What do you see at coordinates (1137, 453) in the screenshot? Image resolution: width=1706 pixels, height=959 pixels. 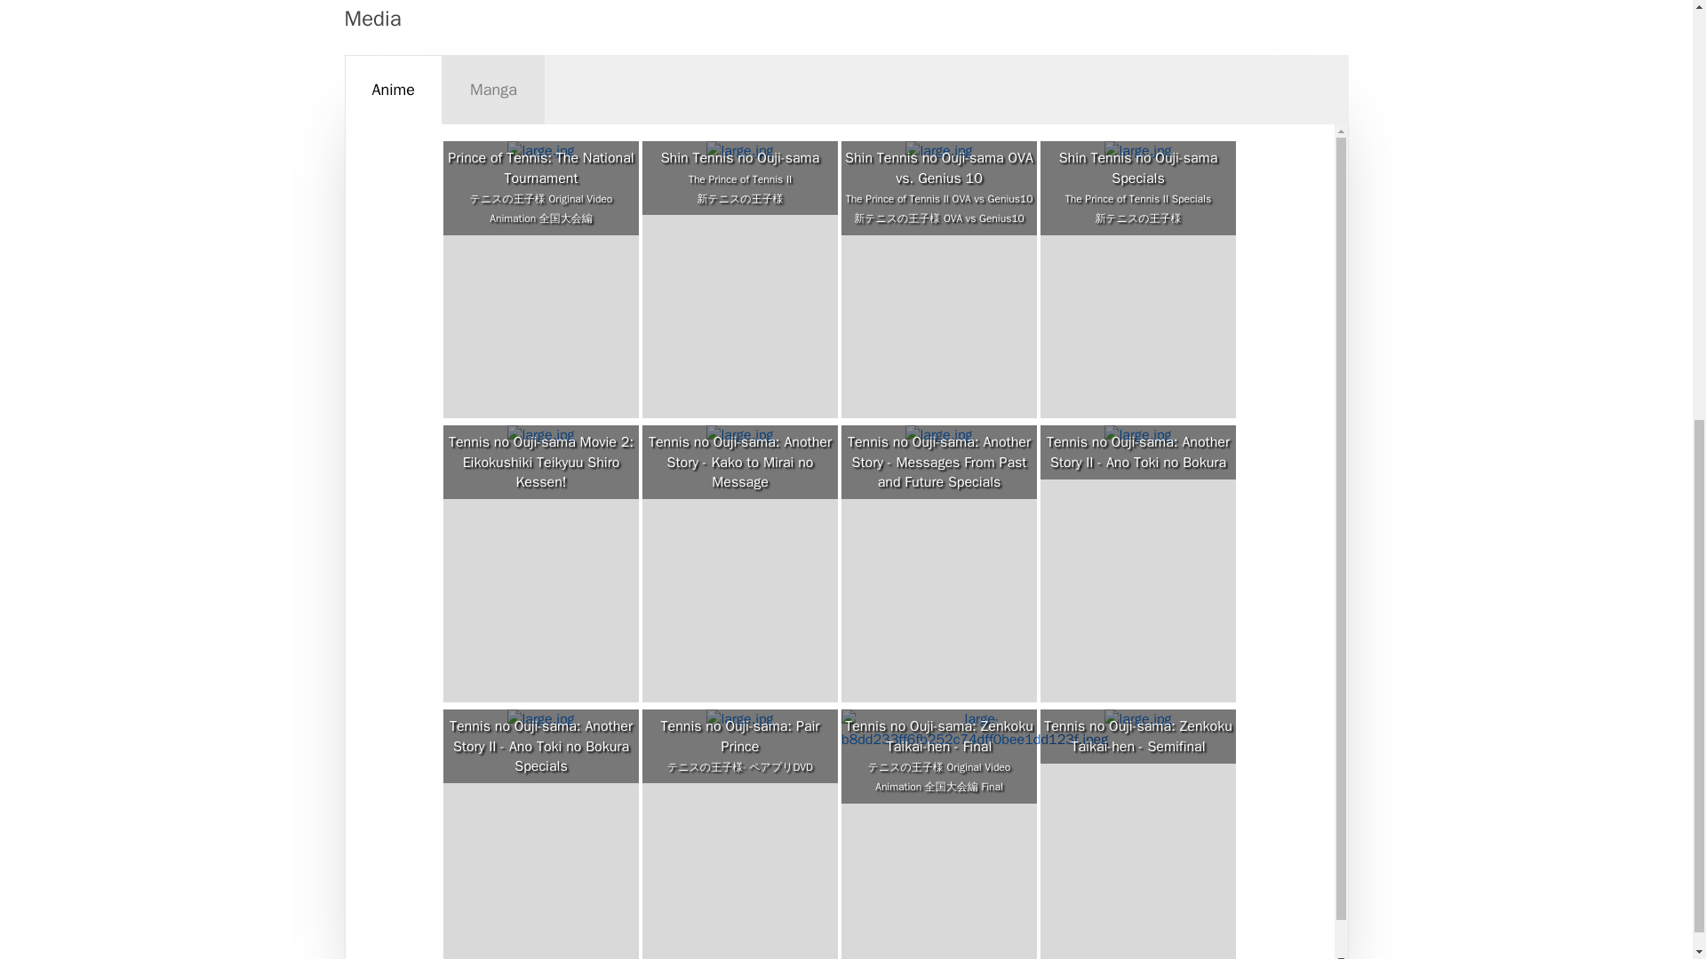 I see `Tennis no Ouji-sama: Another Story II - Ano Toki no Bokura` at bounding box center [1137, 453].